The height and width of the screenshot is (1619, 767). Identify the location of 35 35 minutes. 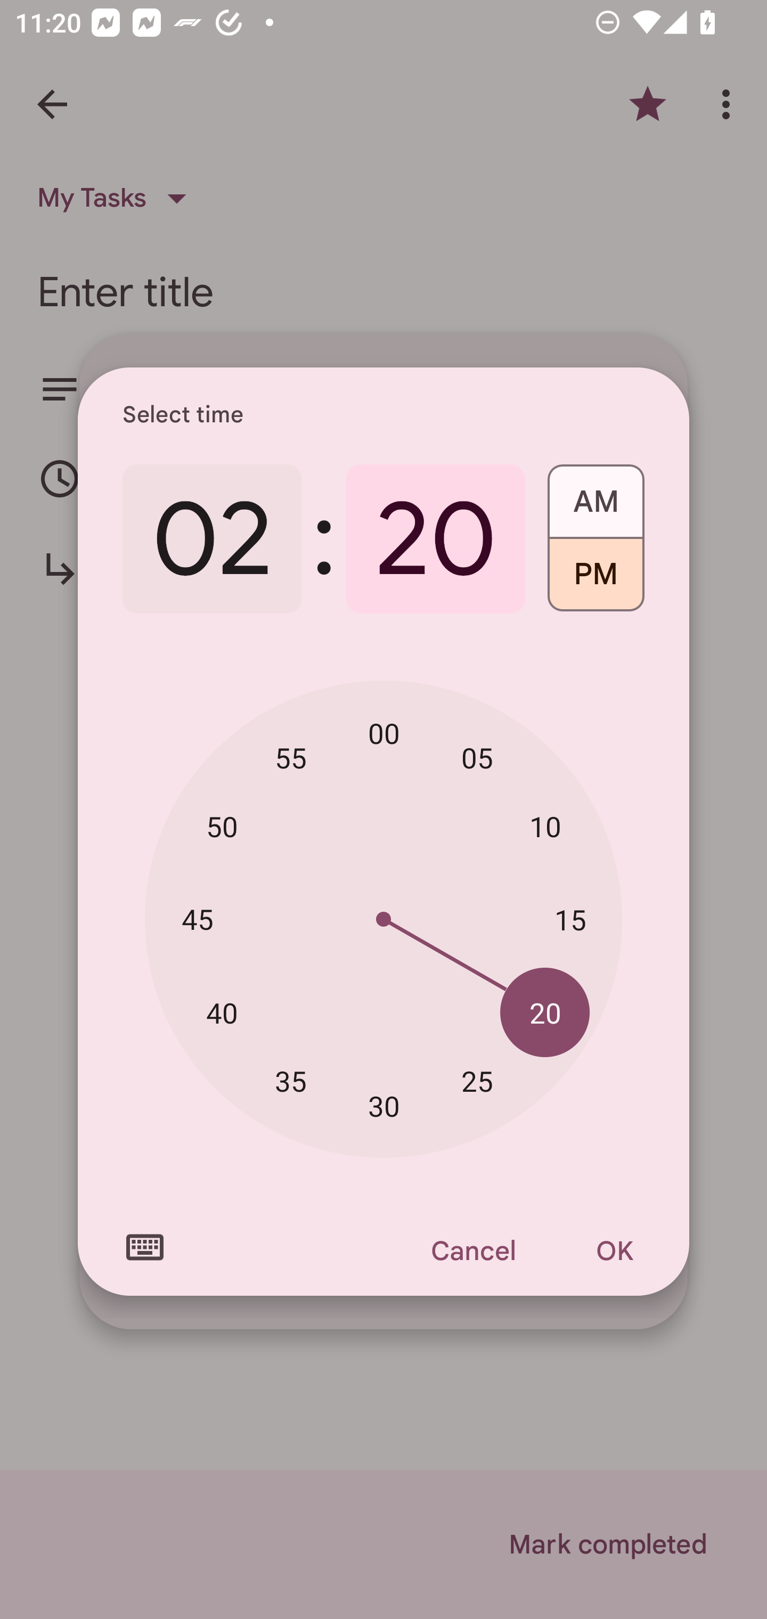
(291, 1080).